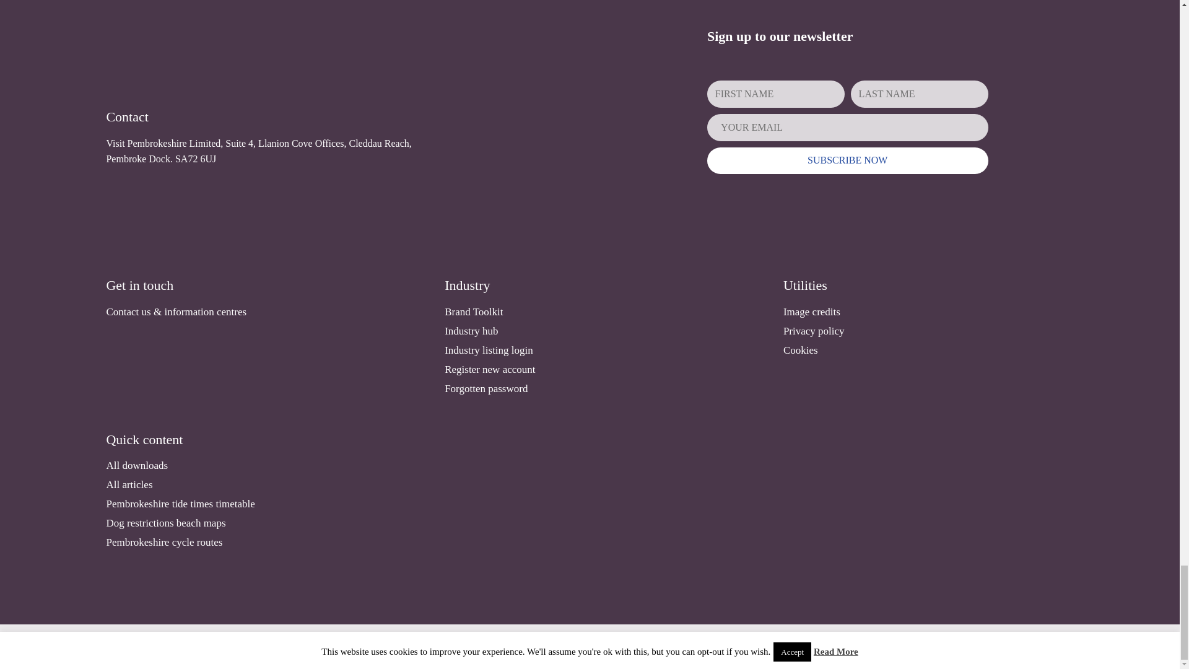 The width and height of the screenshot is (1189, 669). I want to click on Subscribe Now, so click(847, 160).